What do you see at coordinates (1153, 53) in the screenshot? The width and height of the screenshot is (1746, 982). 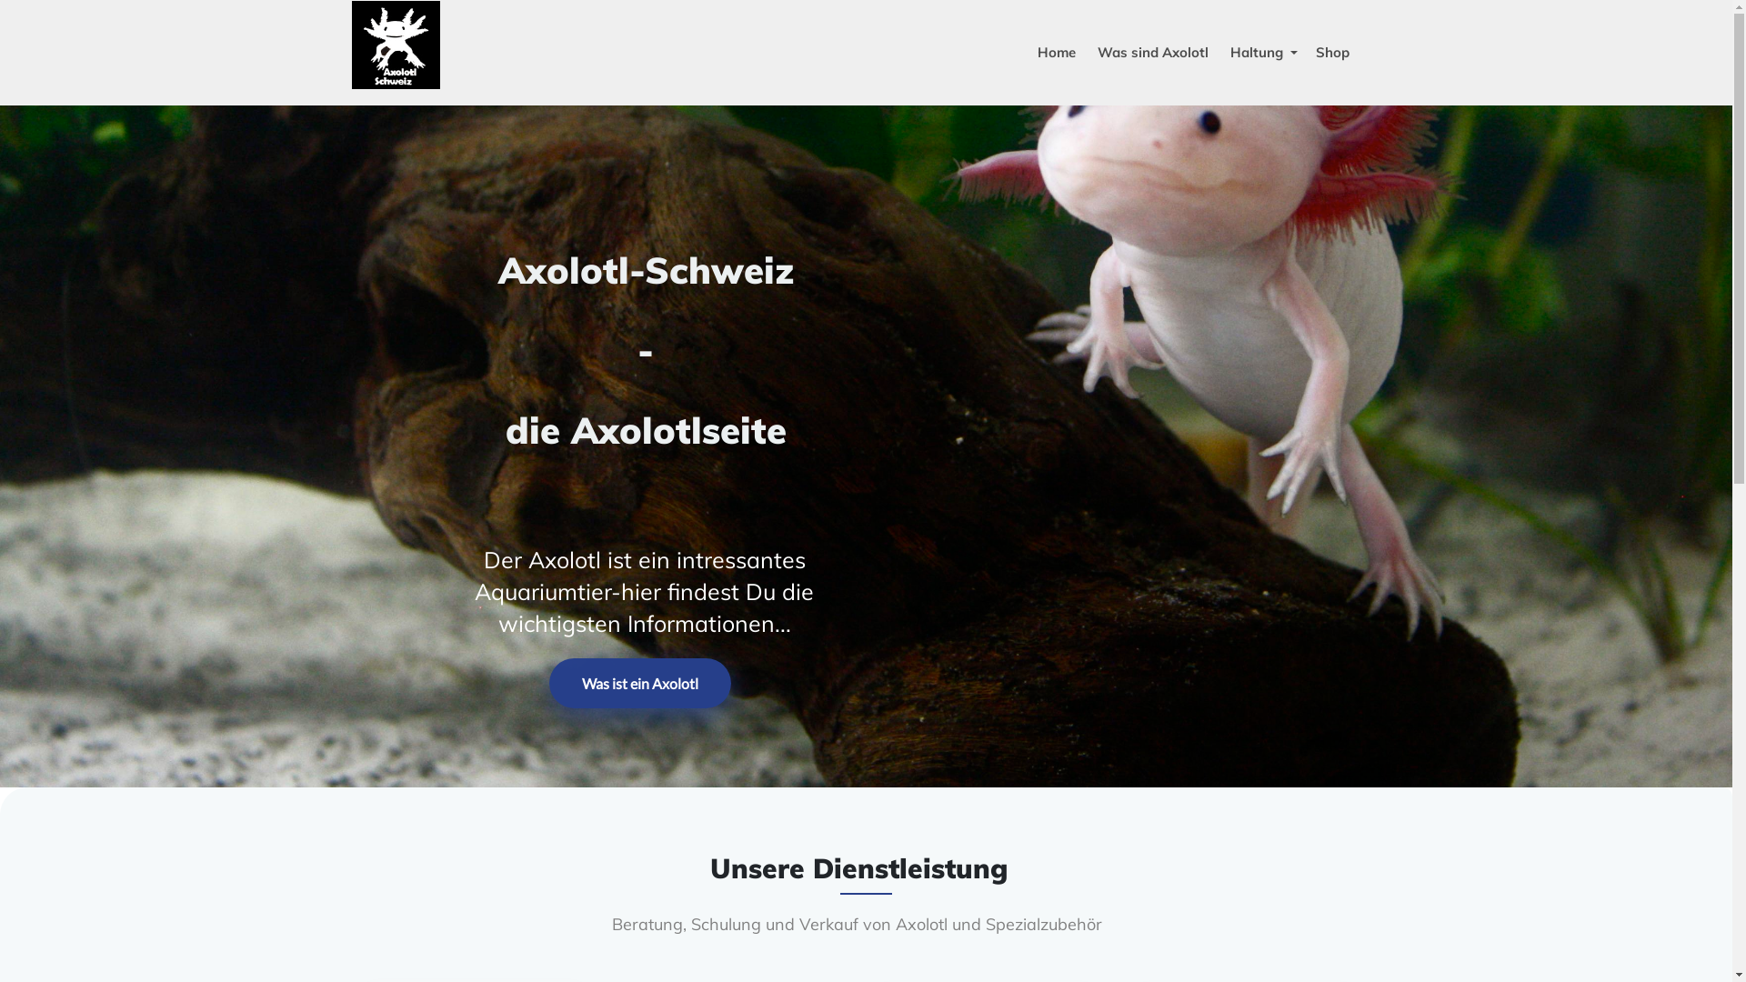 I see `Was sind Axolotl` at bounding box center [1153, 53].